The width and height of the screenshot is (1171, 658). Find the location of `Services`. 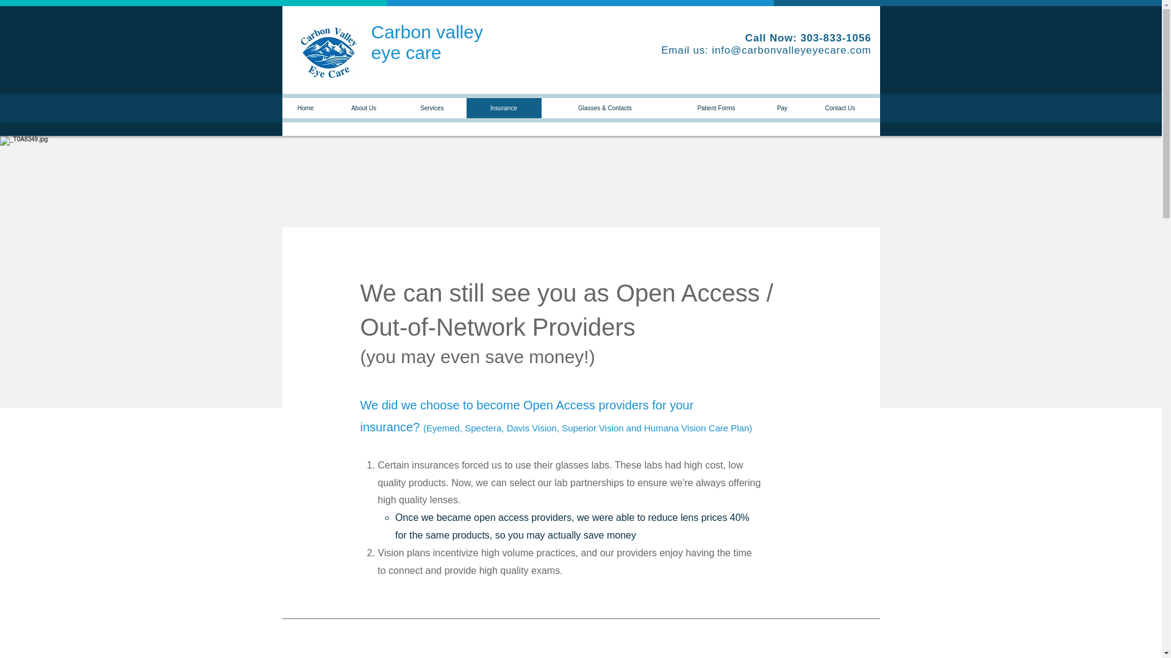

Services is located at coordinates (305, 108).